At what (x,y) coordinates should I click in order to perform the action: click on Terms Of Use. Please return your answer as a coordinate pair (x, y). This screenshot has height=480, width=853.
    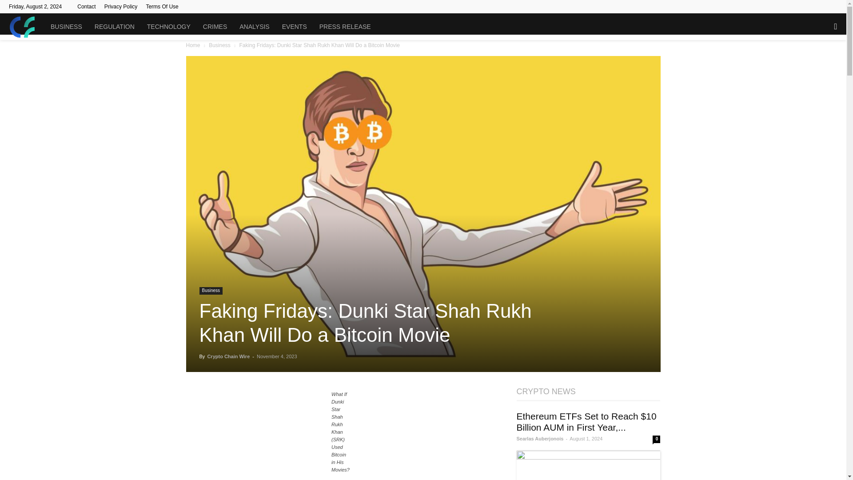
    Looking at the image, I should click on (162, 6).